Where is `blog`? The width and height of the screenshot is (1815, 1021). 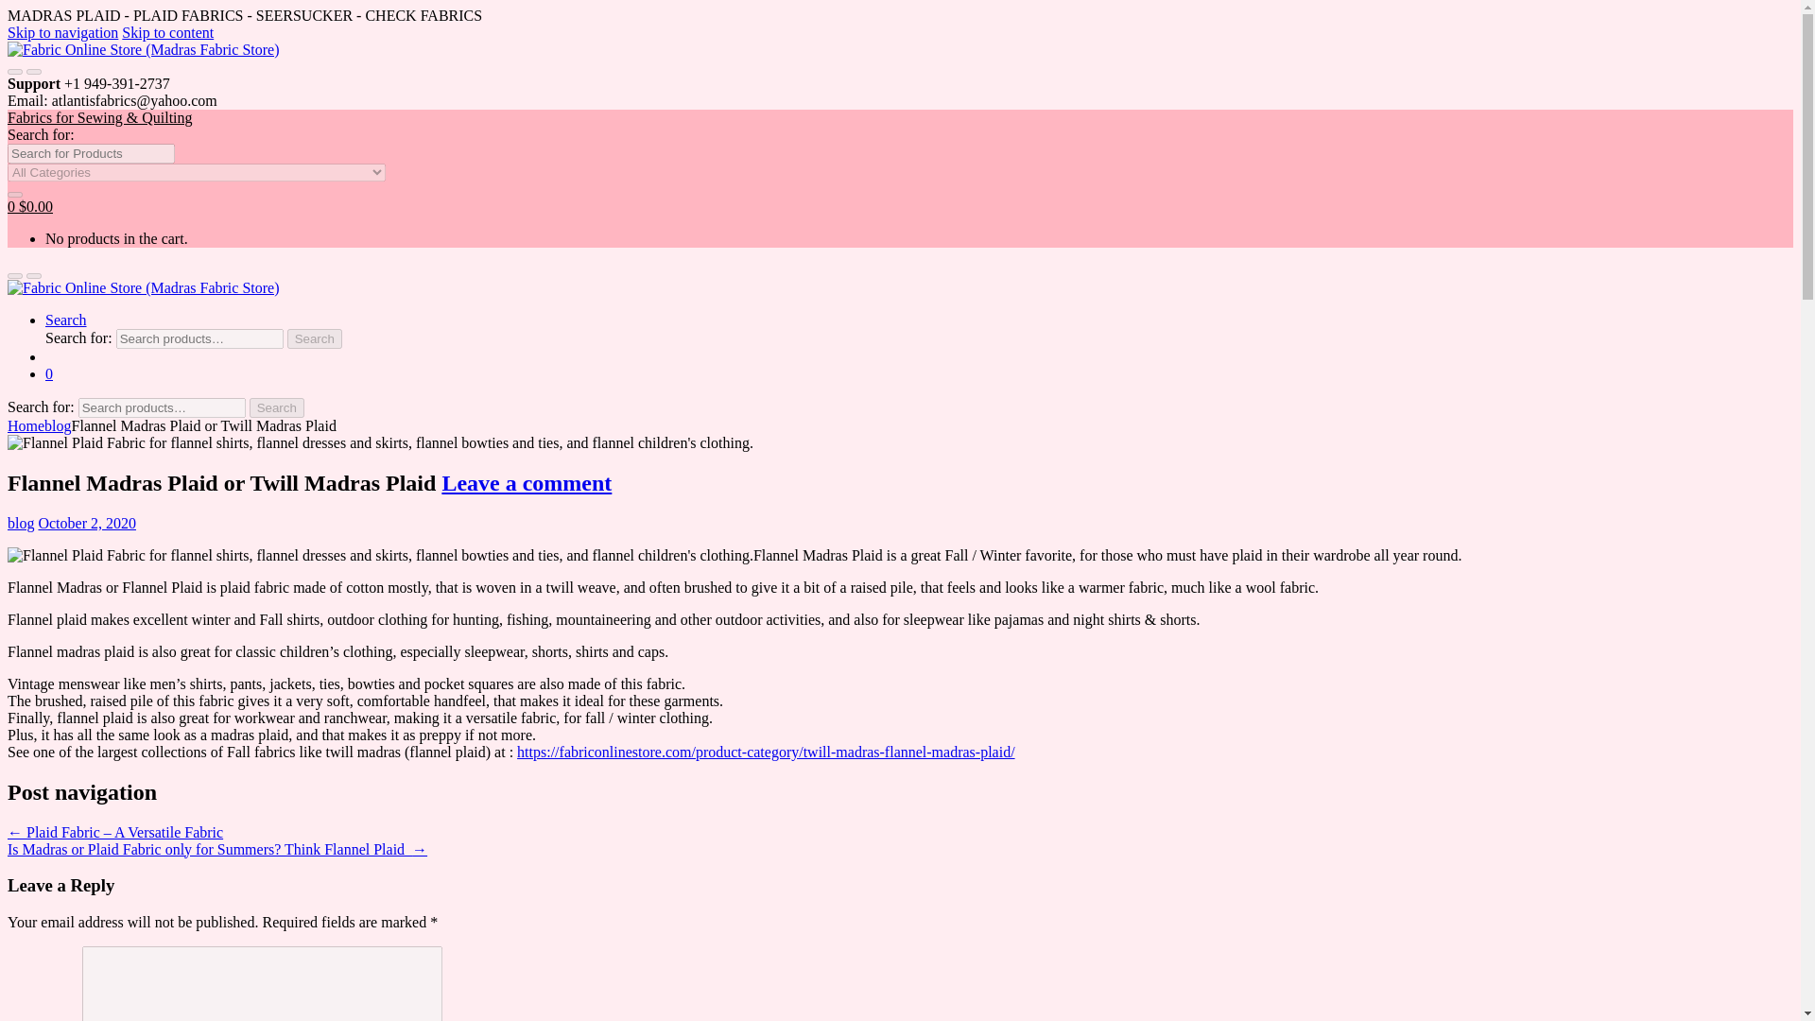 blog is located at coordinates (21, 523).